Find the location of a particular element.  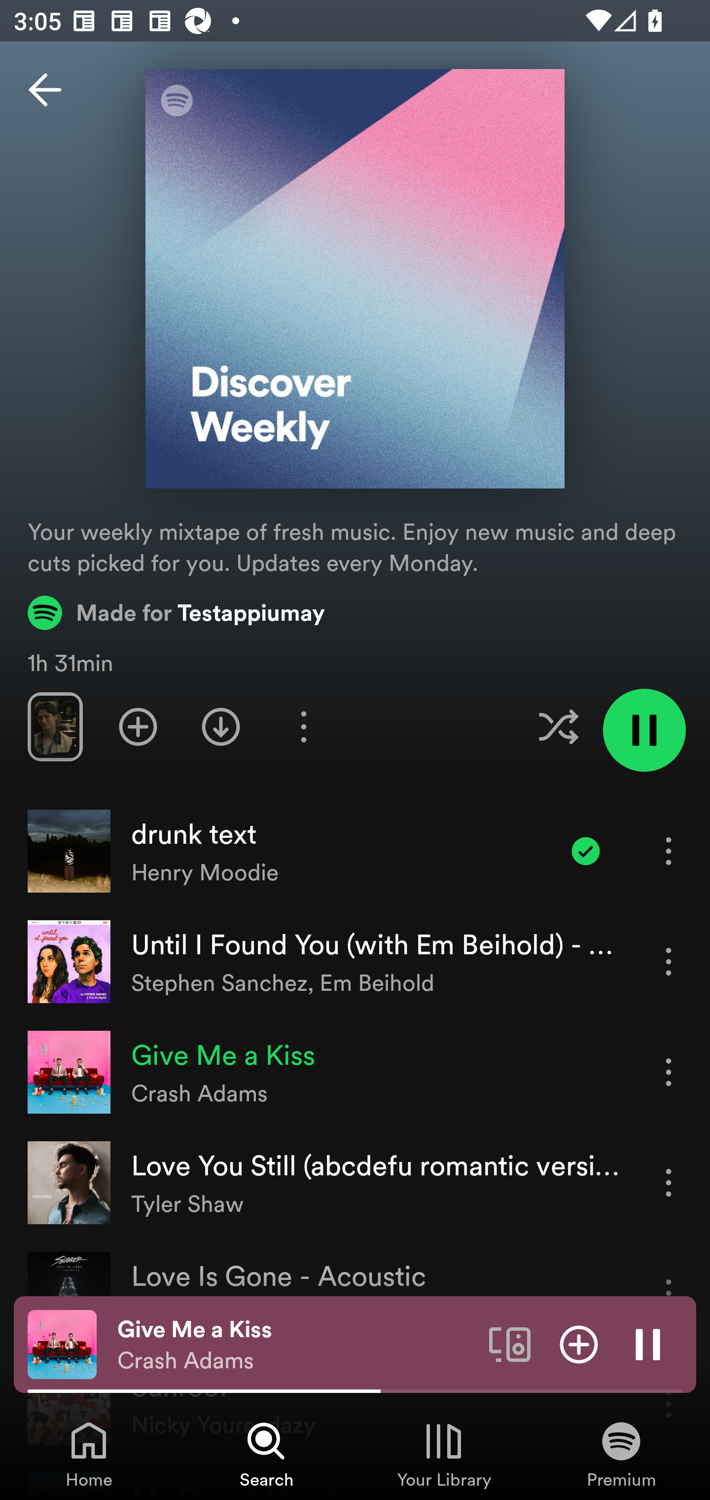

More options for playlist Discover Weekly is located at coordinates (303, 726).